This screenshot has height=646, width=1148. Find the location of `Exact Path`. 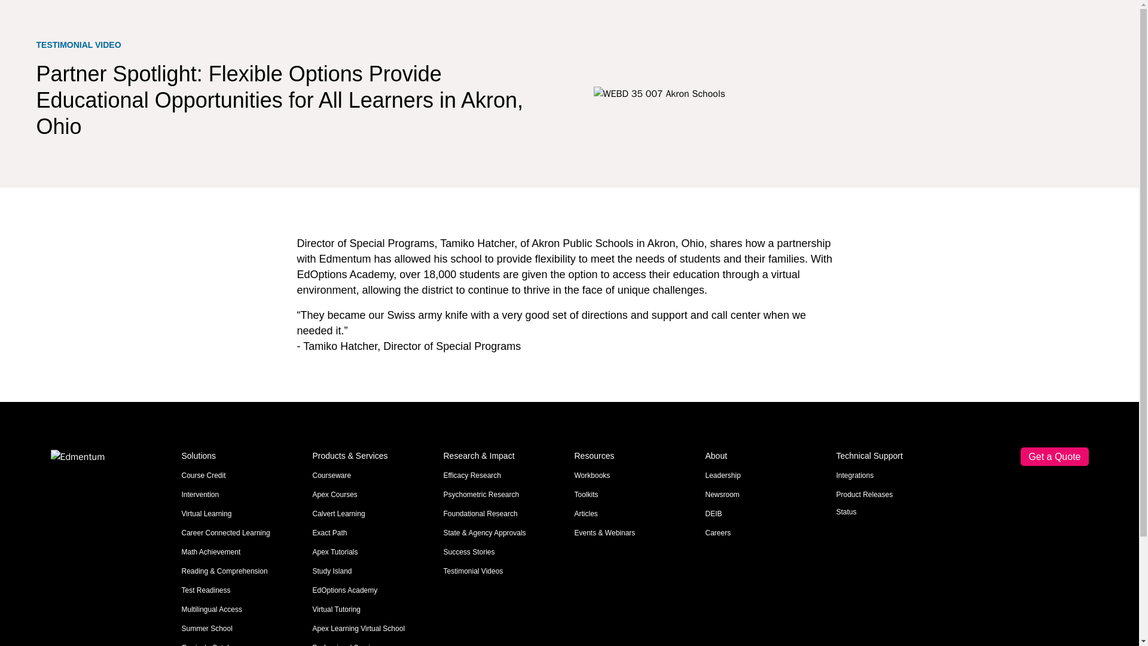

Exact Path is located at coordinates (329, 532).